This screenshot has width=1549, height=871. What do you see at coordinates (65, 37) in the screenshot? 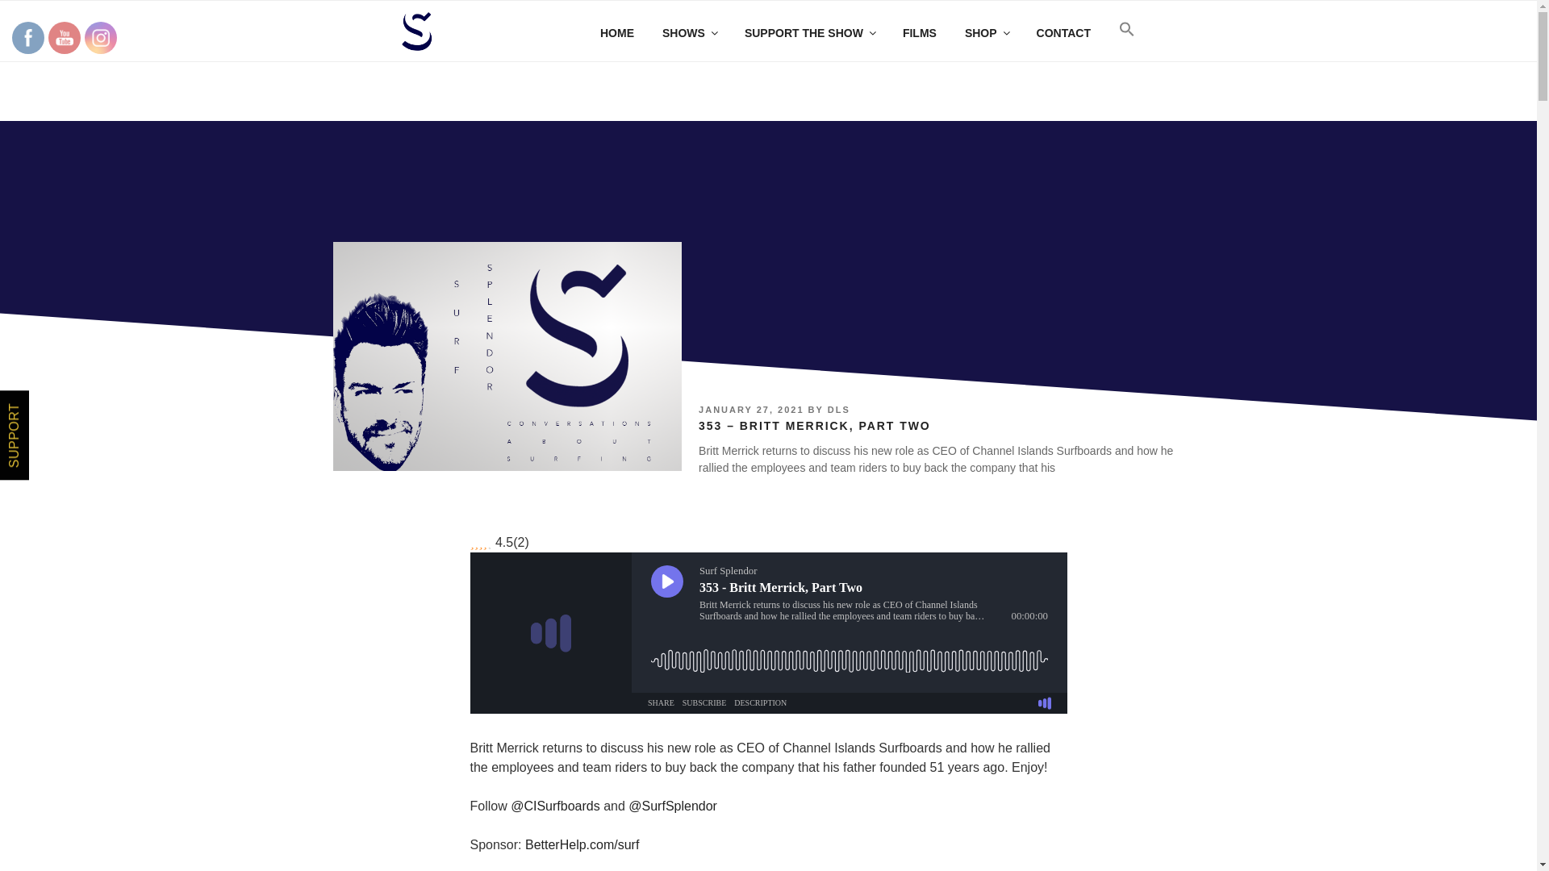
I see `YouTube` at bounding box center [65, 37].